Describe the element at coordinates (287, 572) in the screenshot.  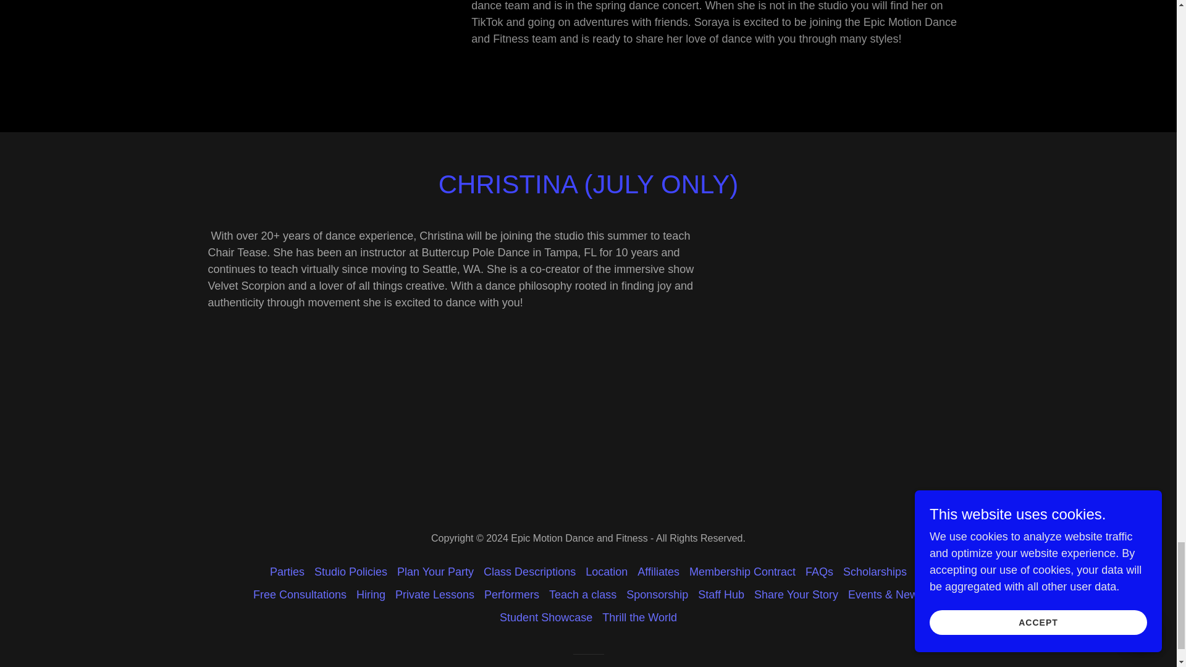
I see `Parties` at that location.